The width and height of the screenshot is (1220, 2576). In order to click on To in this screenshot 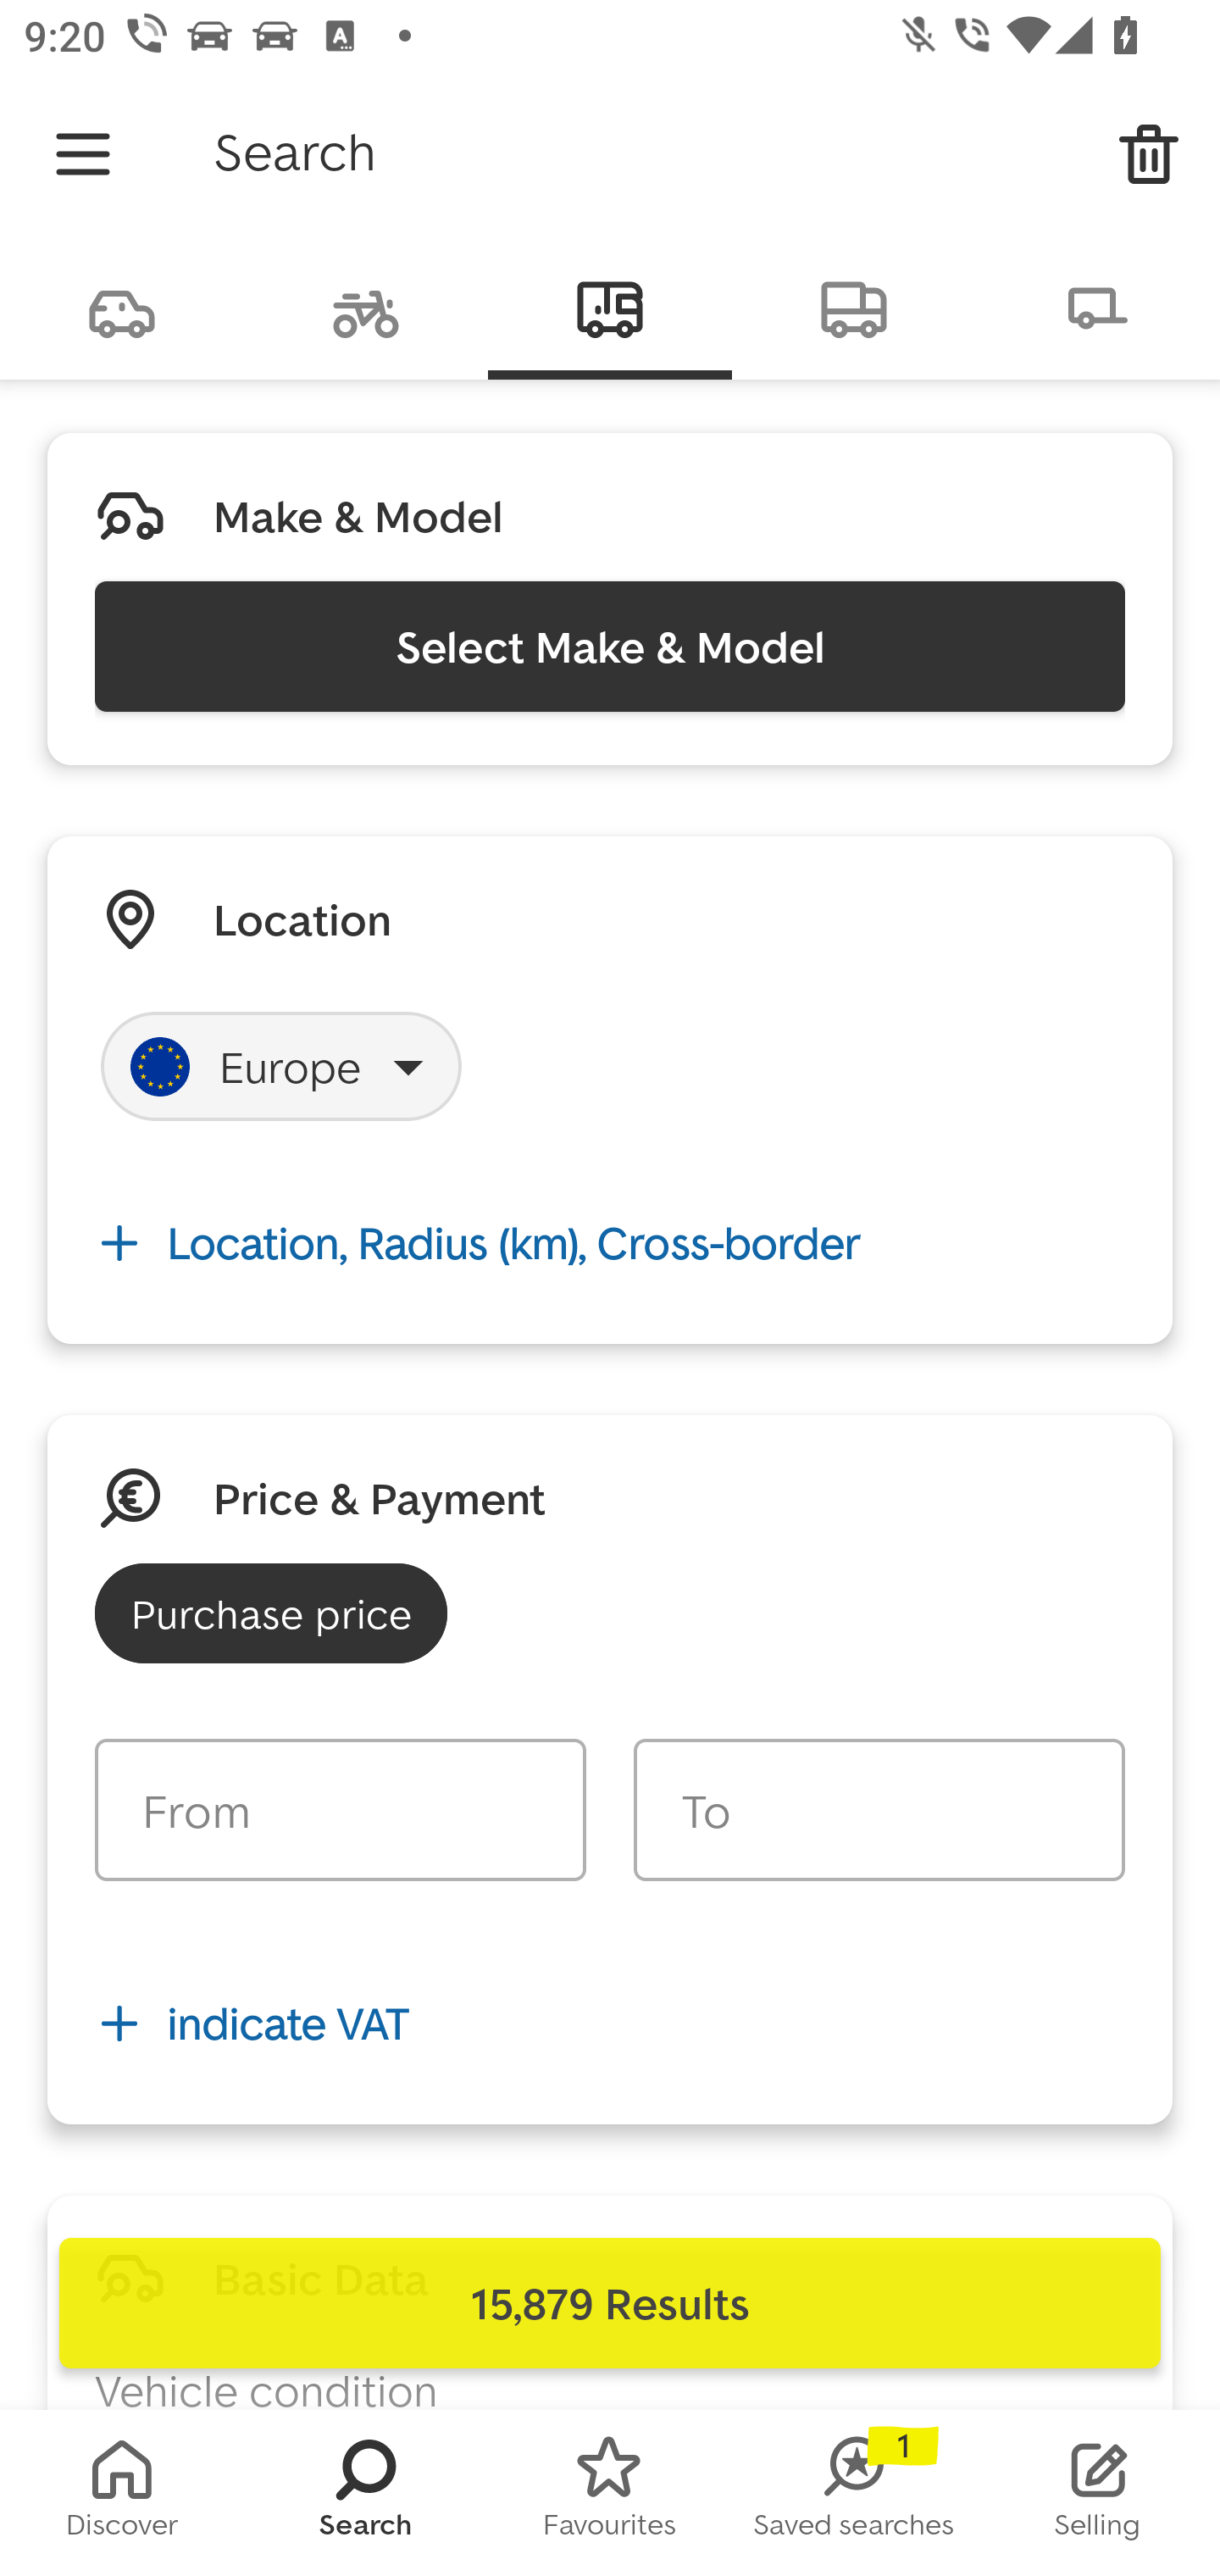, I will do `click(879, 1810)`.